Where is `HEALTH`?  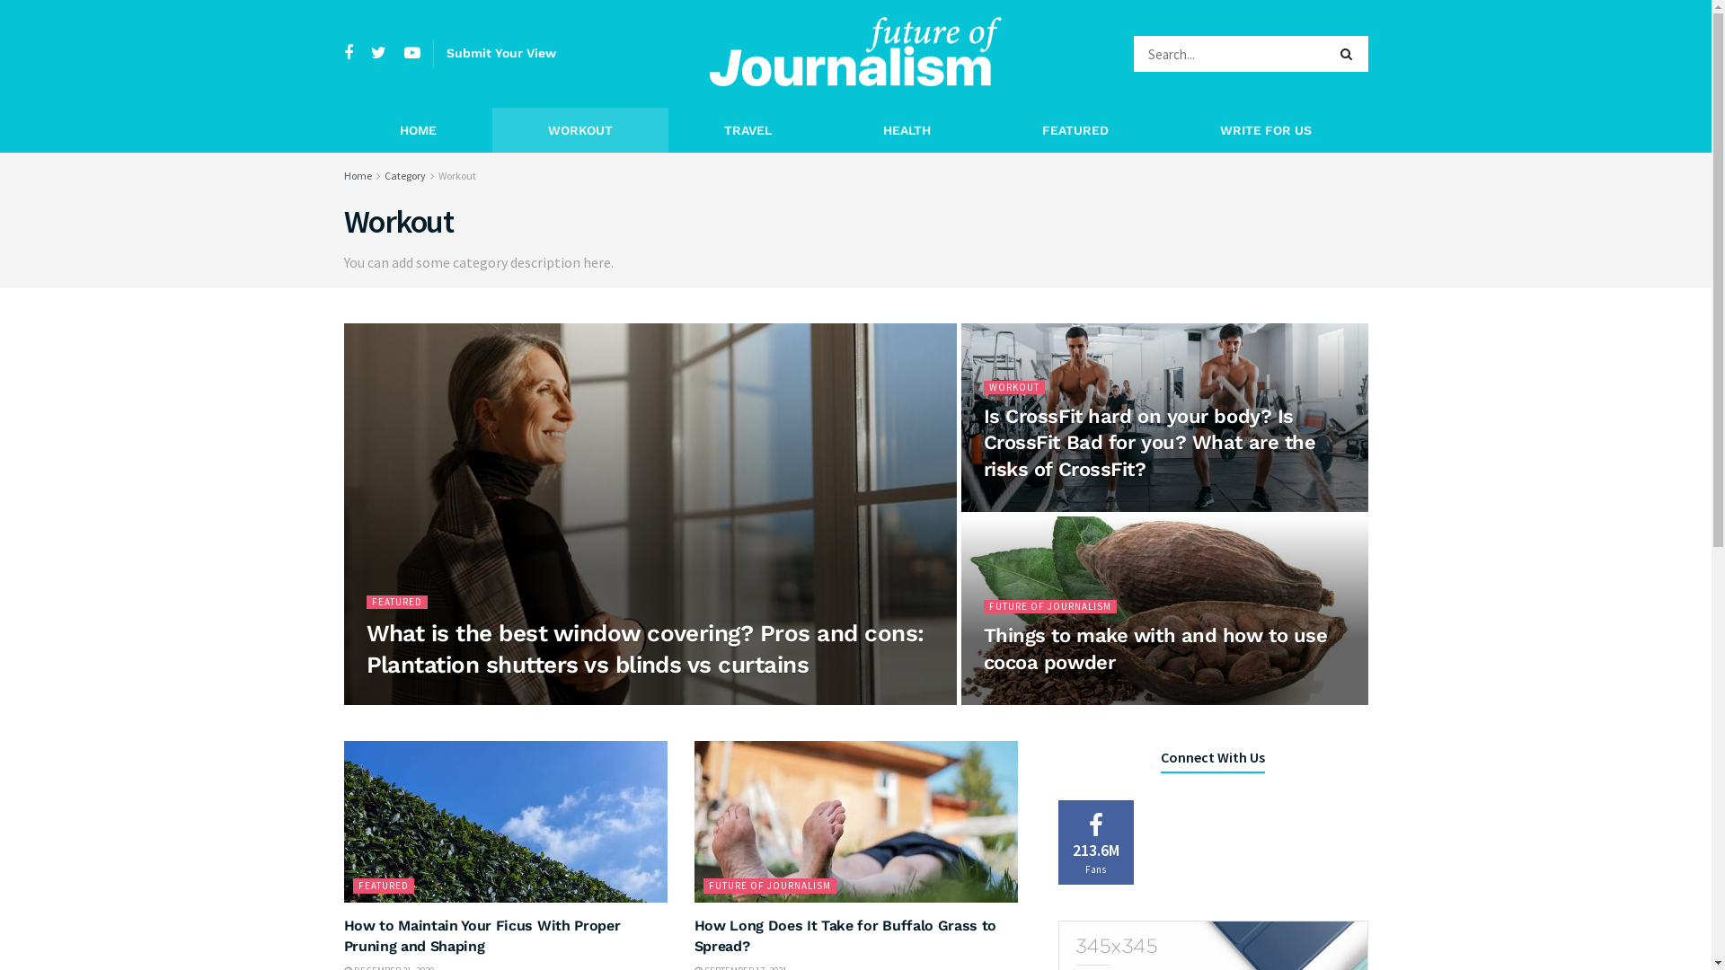
HEALTH is located at coordinates (907, 130).